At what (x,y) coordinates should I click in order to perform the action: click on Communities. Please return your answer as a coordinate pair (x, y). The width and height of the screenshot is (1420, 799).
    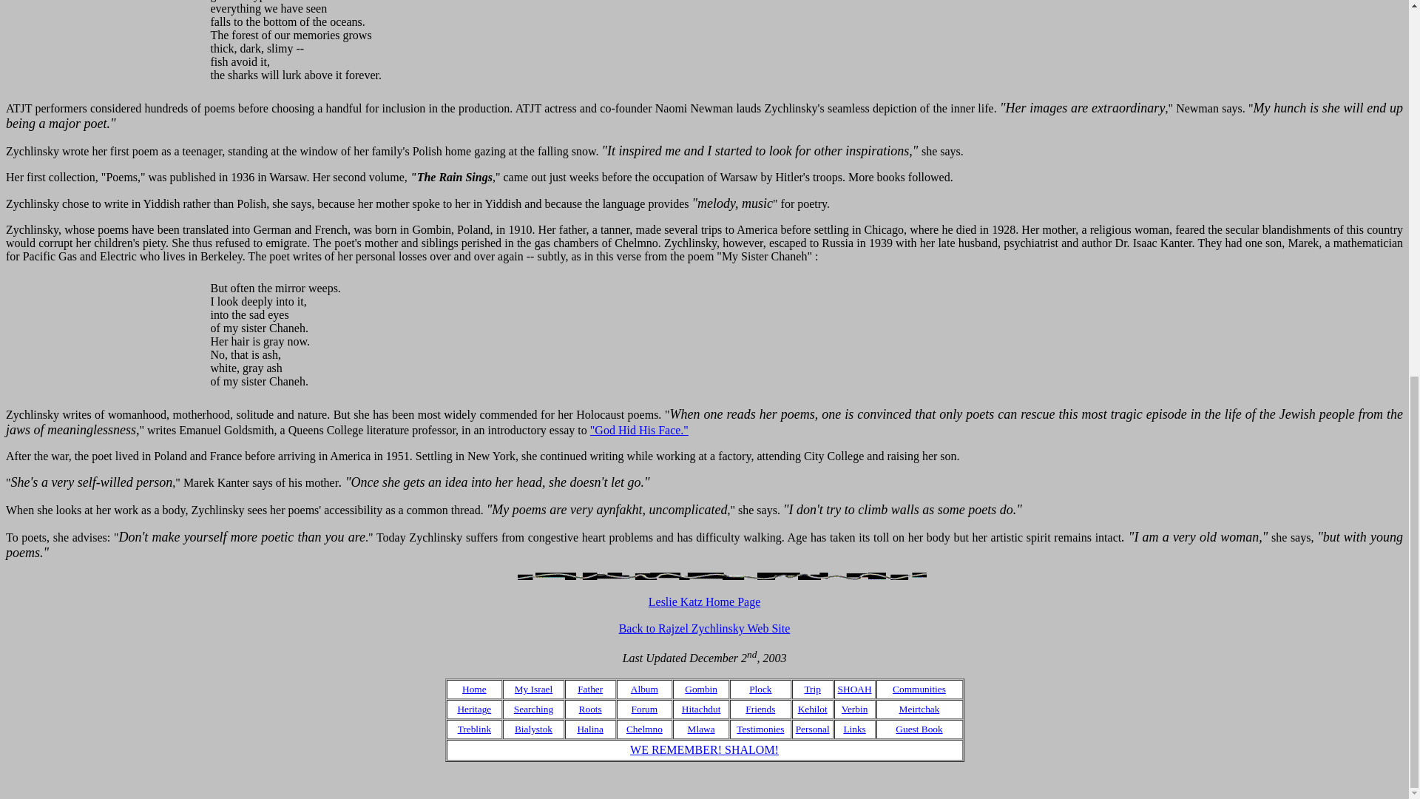
    Looking at the image, I should click on (919, 688).